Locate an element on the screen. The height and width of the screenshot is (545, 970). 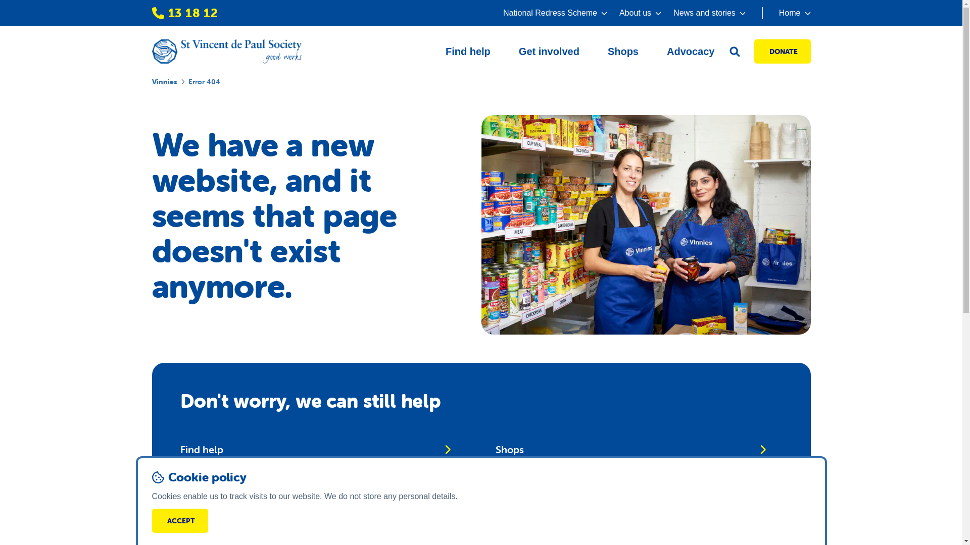
News and stories is located at coordinates (709, 13).